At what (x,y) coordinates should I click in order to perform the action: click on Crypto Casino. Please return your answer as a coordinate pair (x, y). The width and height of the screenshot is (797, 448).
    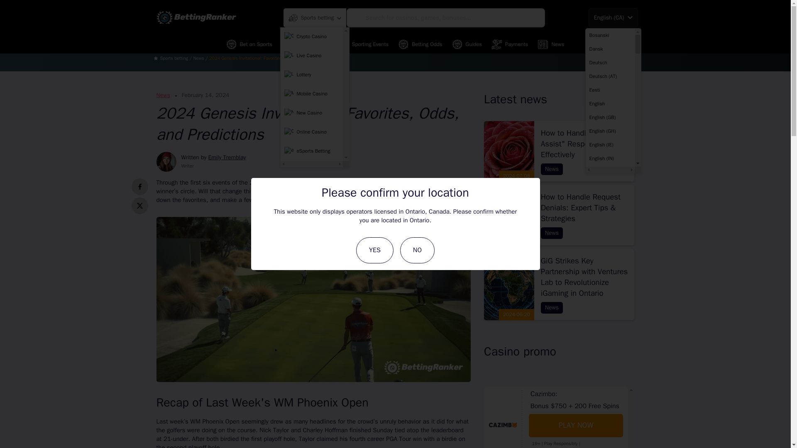
    Looking at the image, I should click on (311, 37).